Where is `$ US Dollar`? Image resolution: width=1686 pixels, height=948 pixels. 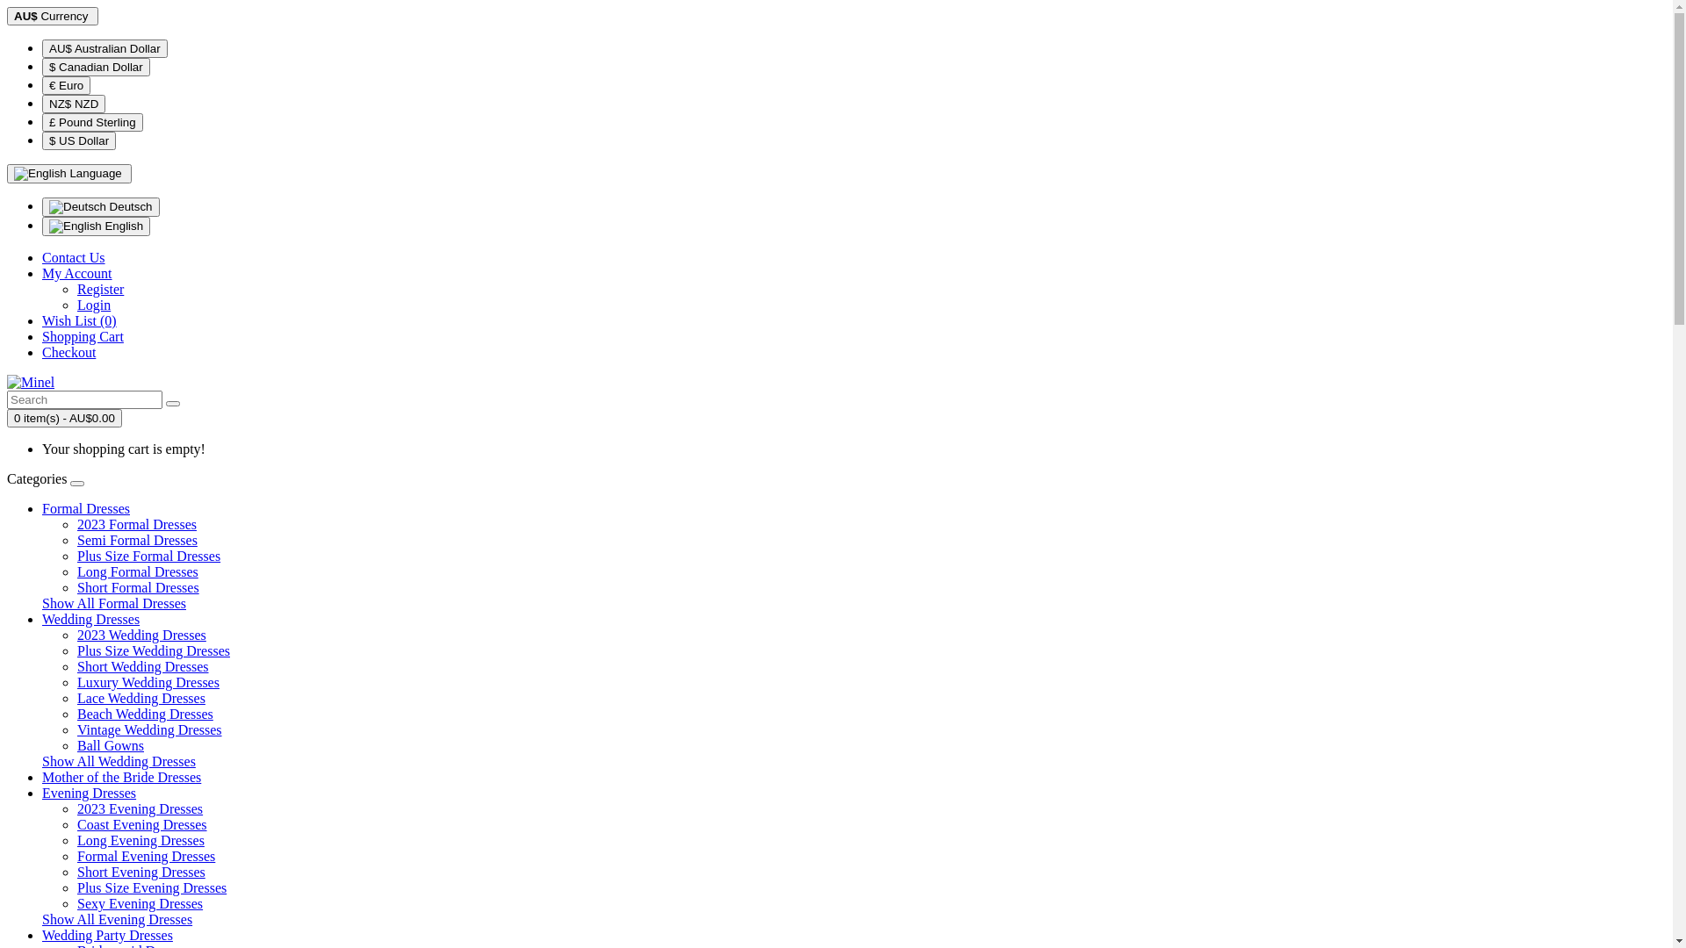 $ US Dollar is located at coordinates (79, 140).